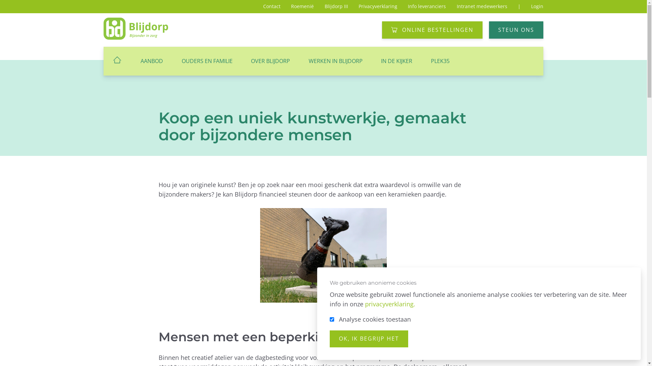  I want to click on ONLINE BESTELLINGEN, so click(432, 30).